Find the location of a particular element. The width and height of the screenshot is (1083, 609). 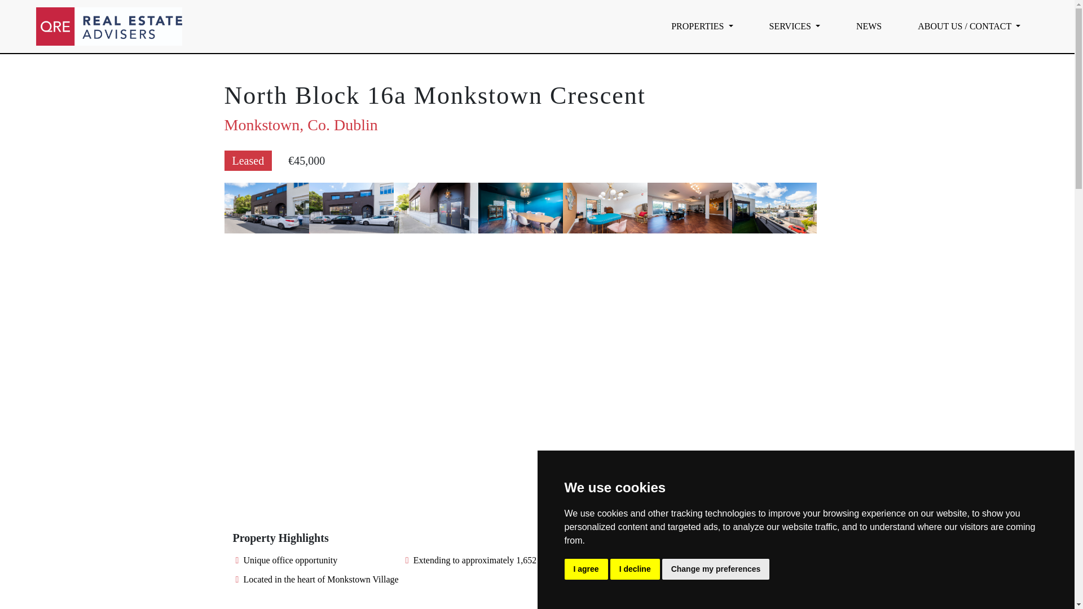

I agree is located at coordinates (585, 570).